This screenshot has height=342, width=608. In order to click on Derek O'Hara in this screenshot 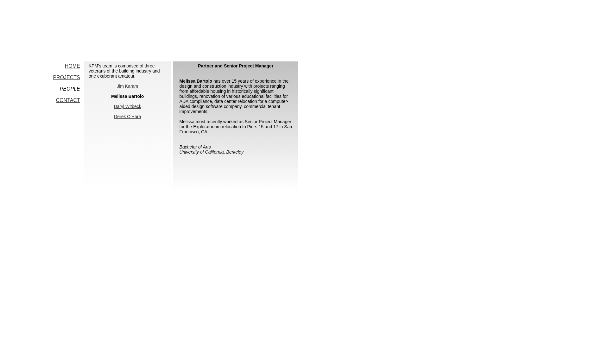, I will do `click(127, 116)`.